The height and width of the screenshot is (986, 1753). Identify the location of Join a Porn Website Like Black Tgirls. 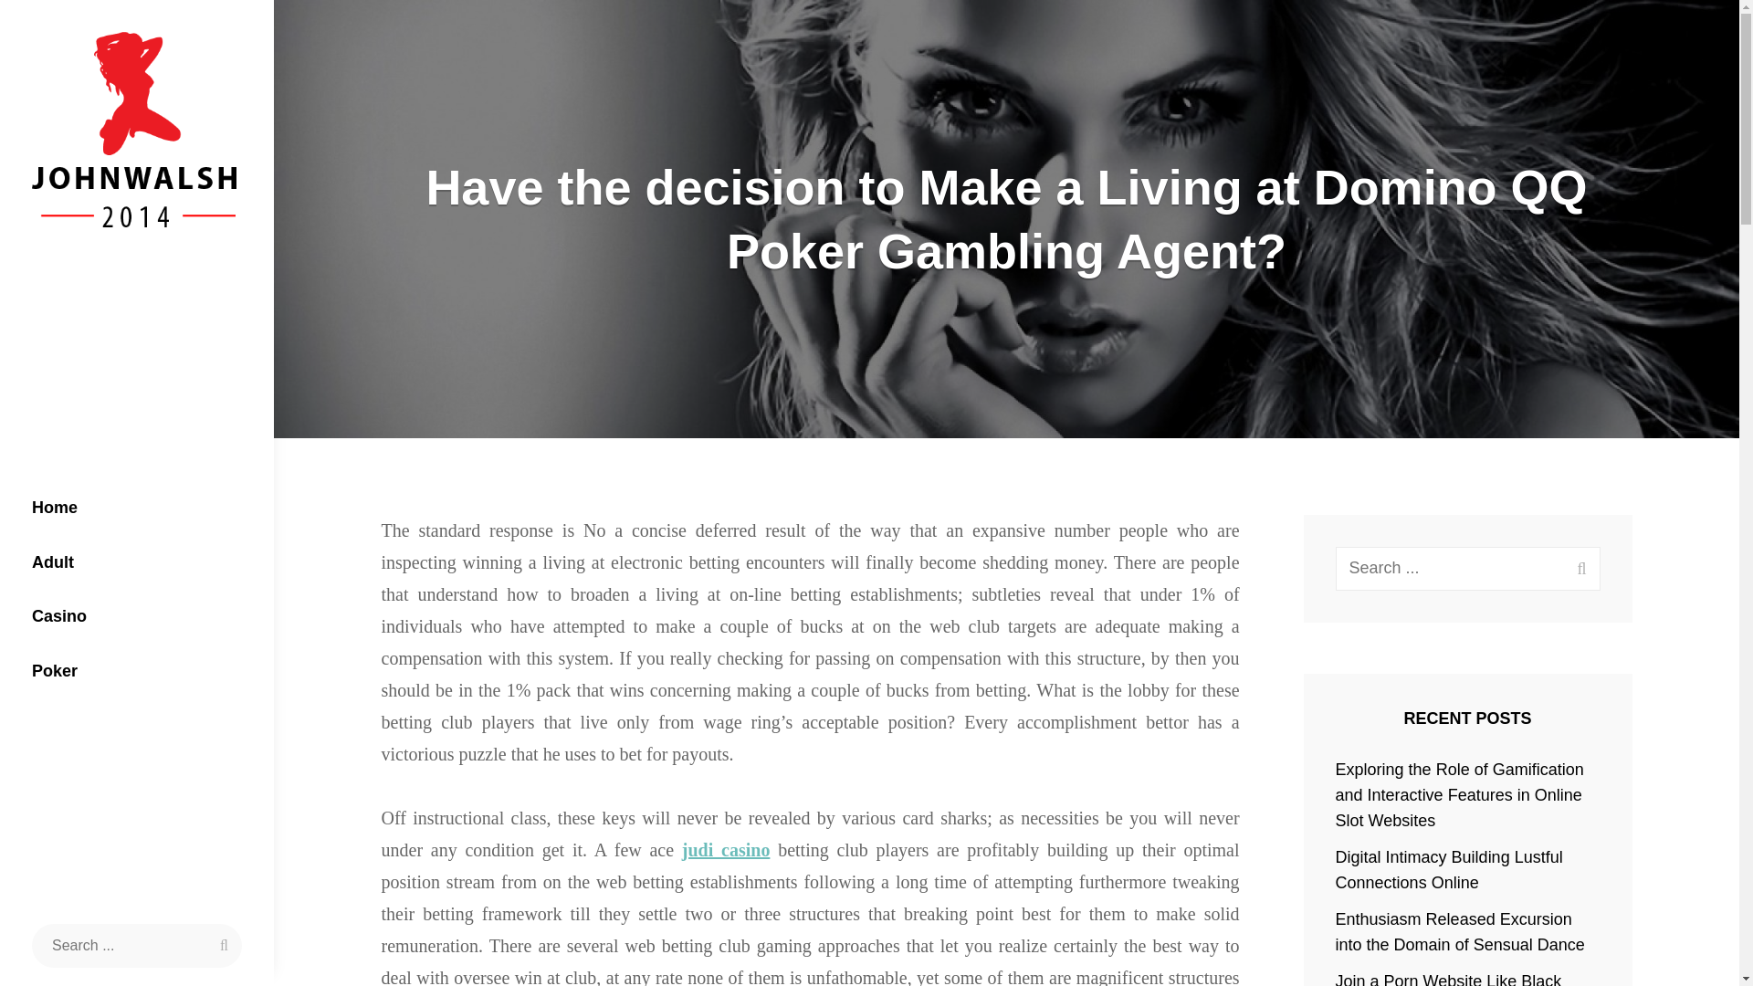
(1448, 979).